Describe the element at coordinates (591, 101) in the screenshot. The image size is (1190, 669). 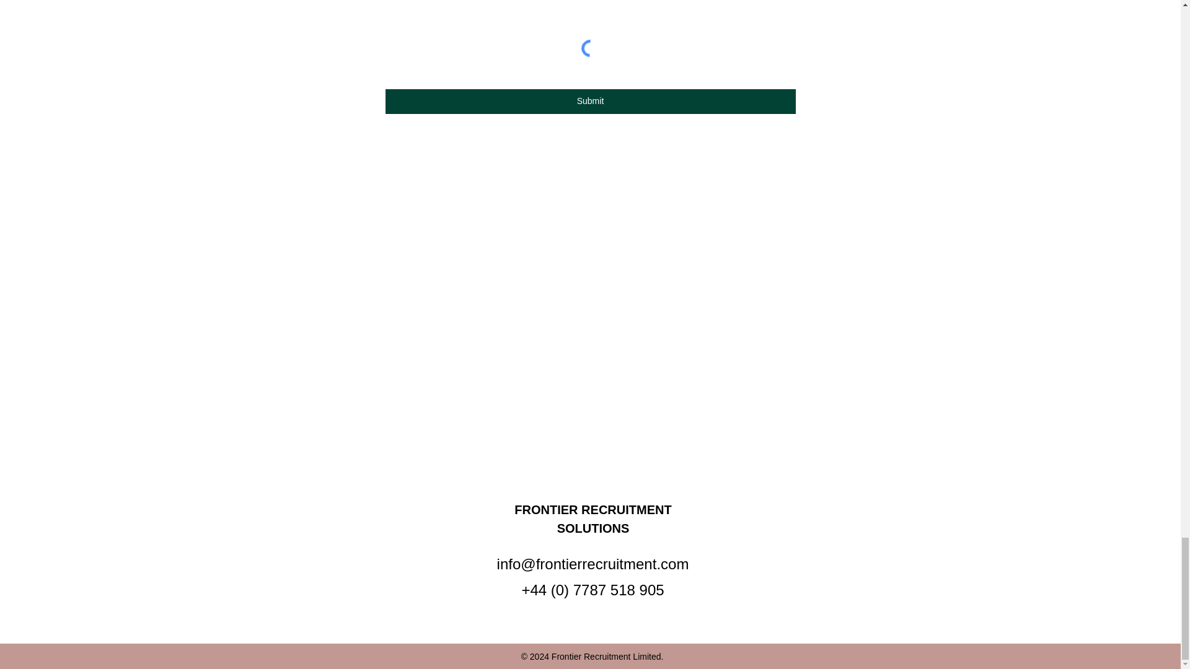
I see `Submit` at that location.